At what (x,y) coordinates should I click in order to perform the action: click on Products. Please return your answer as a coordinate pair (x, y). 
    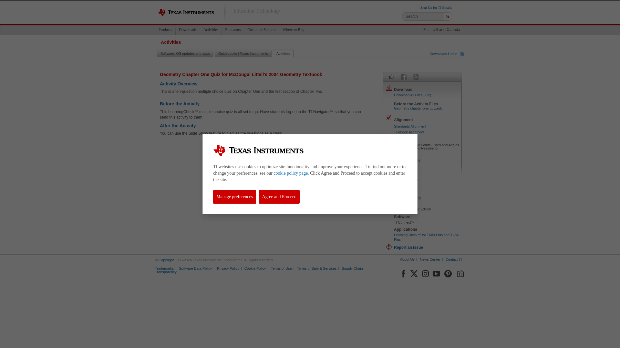
    Looking at the image, I should click on (165, 30).